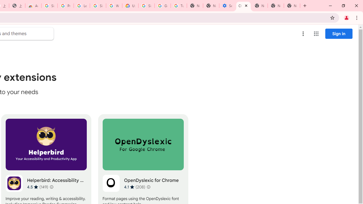 The height and width of the screenshot is (204, 363). What do you see at coordinates (227, 6) in the screenshot?
I see `Settings - Accessibility` at bounding box center [227, 6].